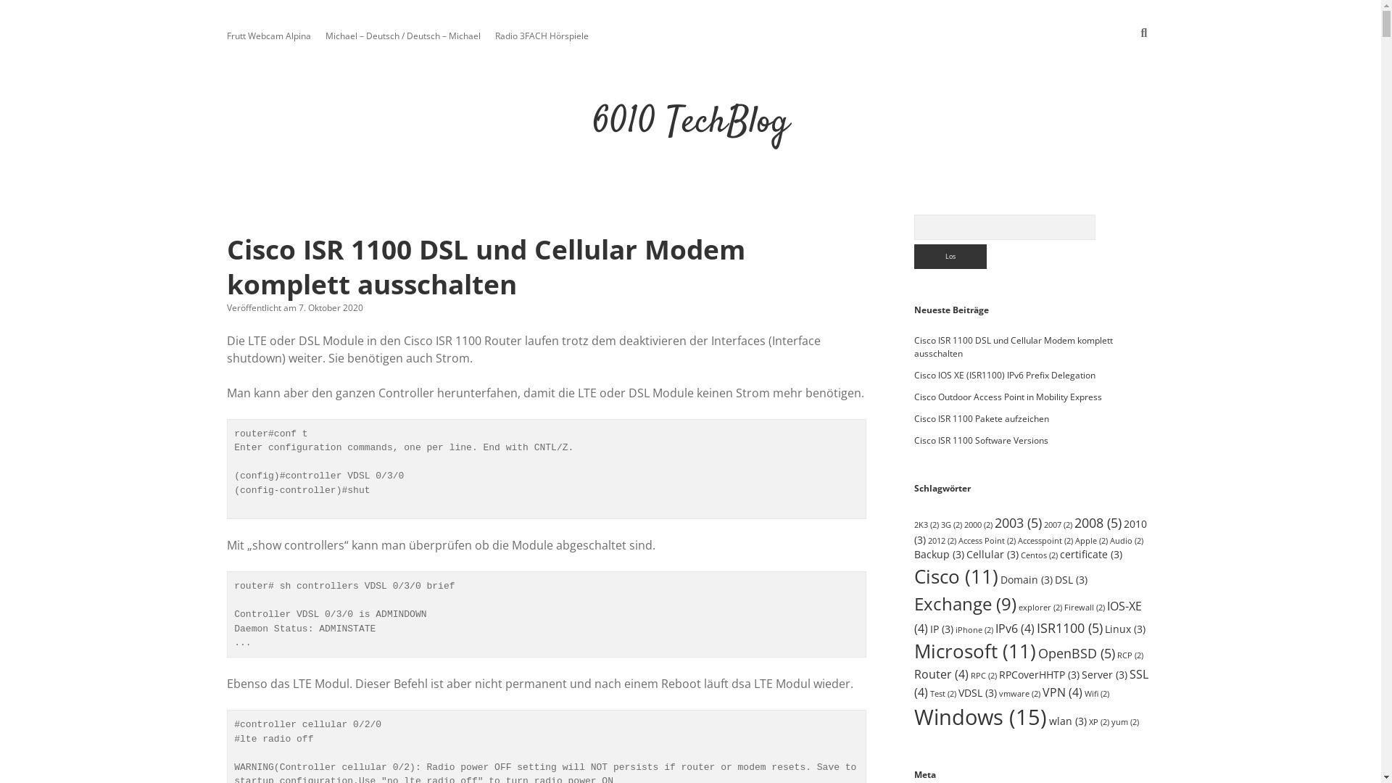 This screenshot has width=1392, height=783. What do you see at coordinates (1097, 694) in the screenshot?
I see `Wifi (2)` at bounding box center [1097, 694].